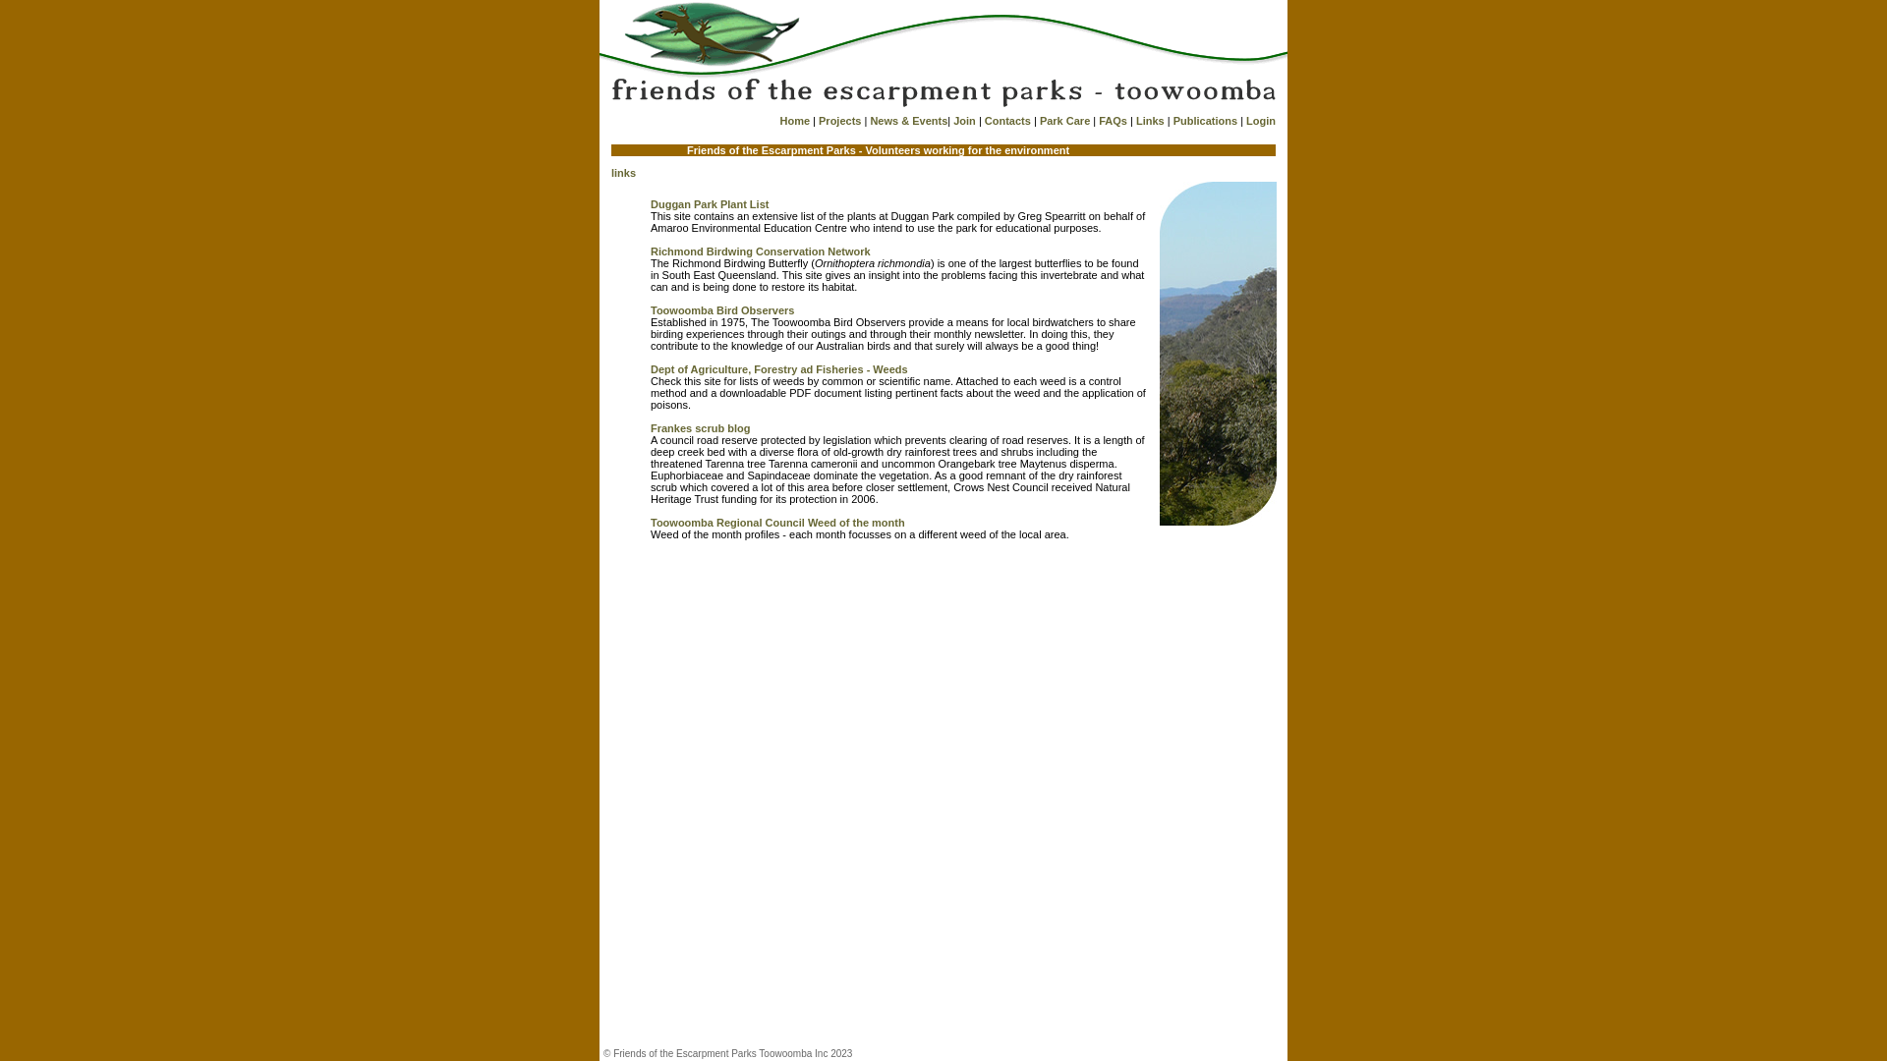 The width and height of the screenshot is (1887, 1061). What do you see at coordinates (1261, 120) in the screenshot?
I see `Login` at bounding box center [1261, 120].